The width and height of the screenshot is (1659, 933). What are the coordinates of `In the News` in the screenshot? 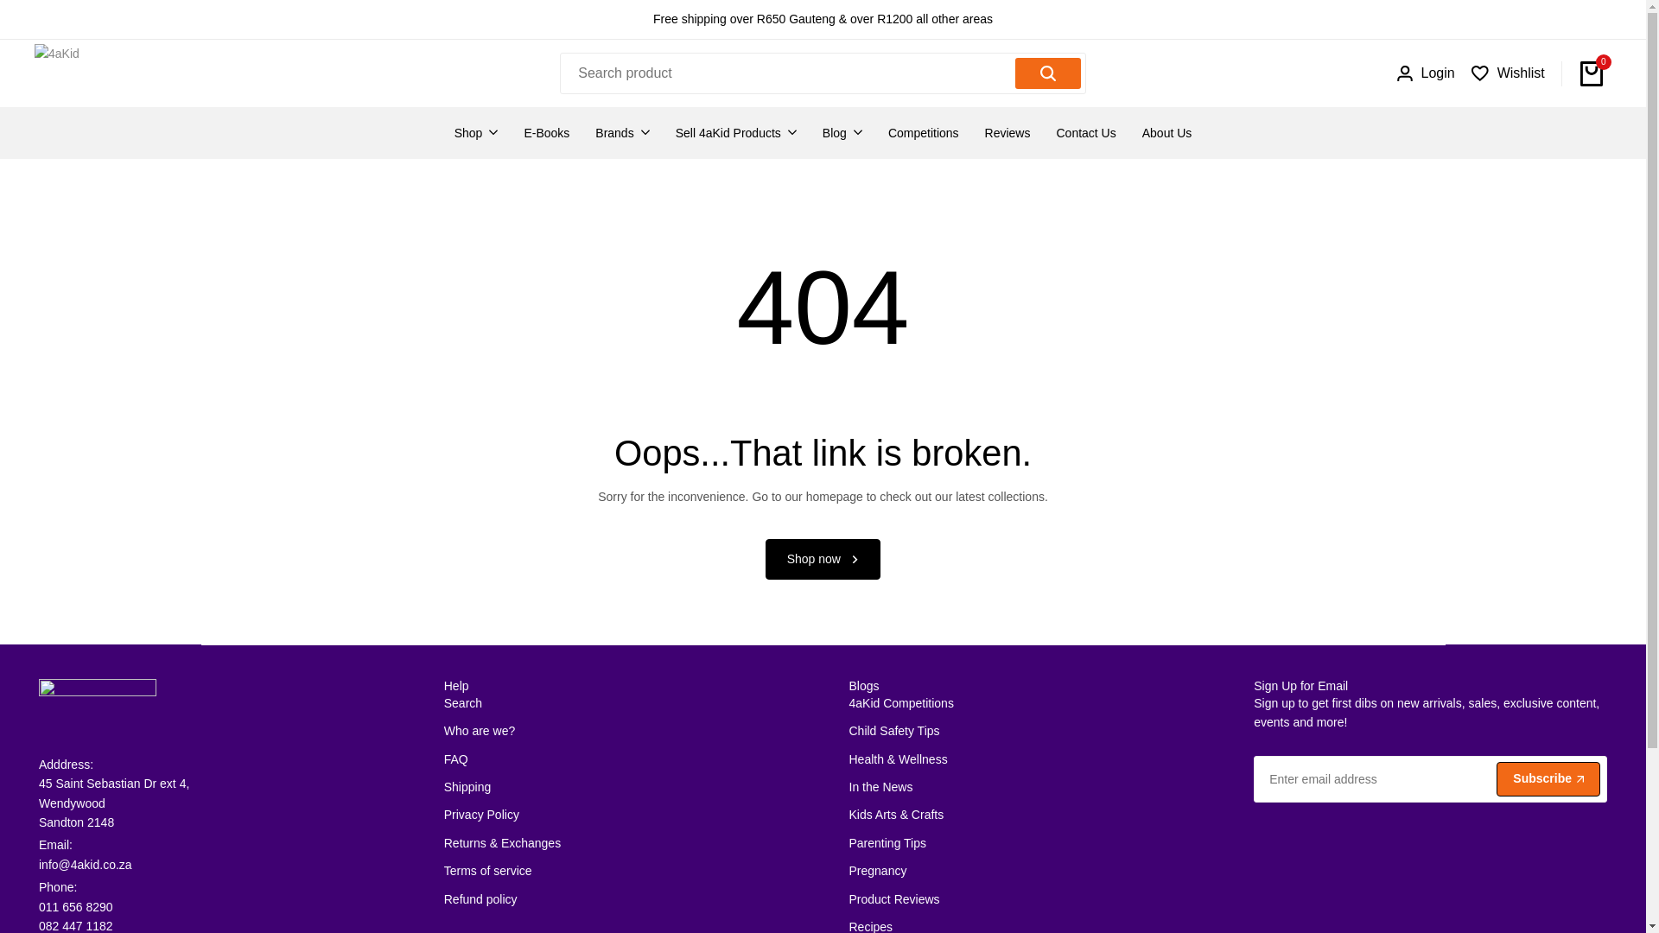 It's located at (880, 786).